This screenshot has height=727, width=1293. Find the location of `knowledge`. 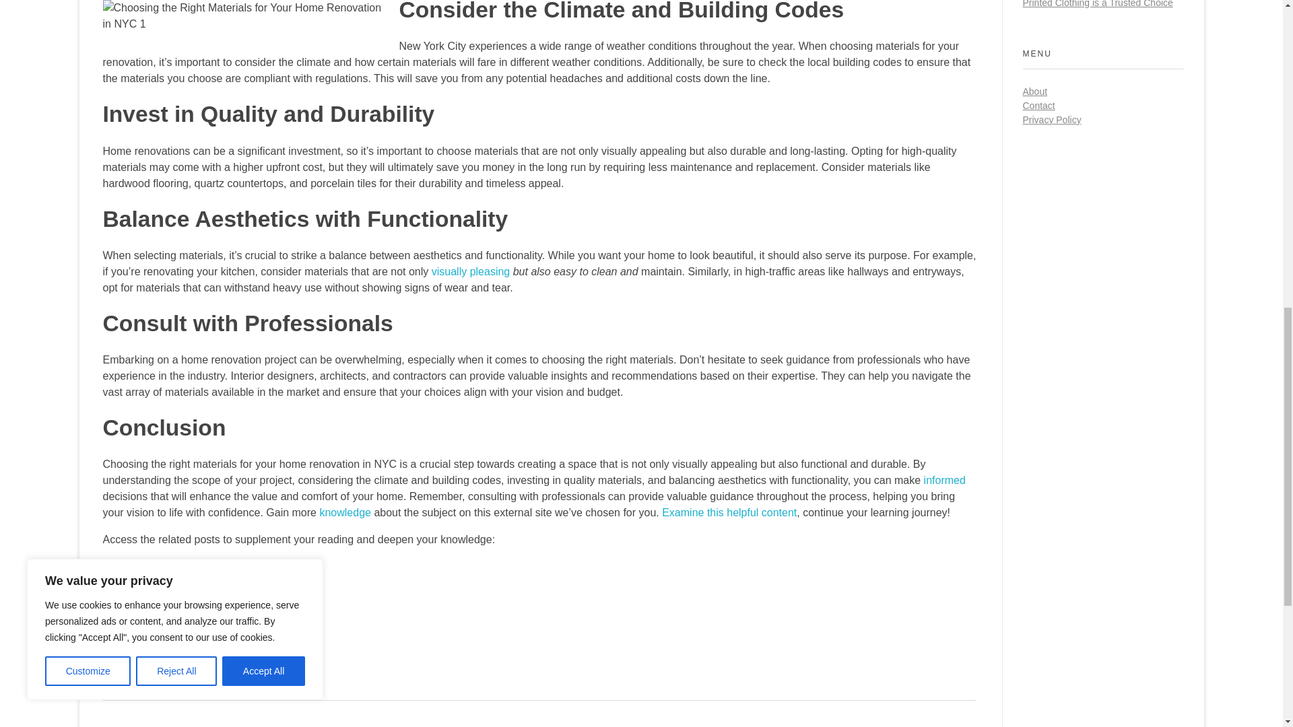

knowledge is located at coordinates (345, 512).